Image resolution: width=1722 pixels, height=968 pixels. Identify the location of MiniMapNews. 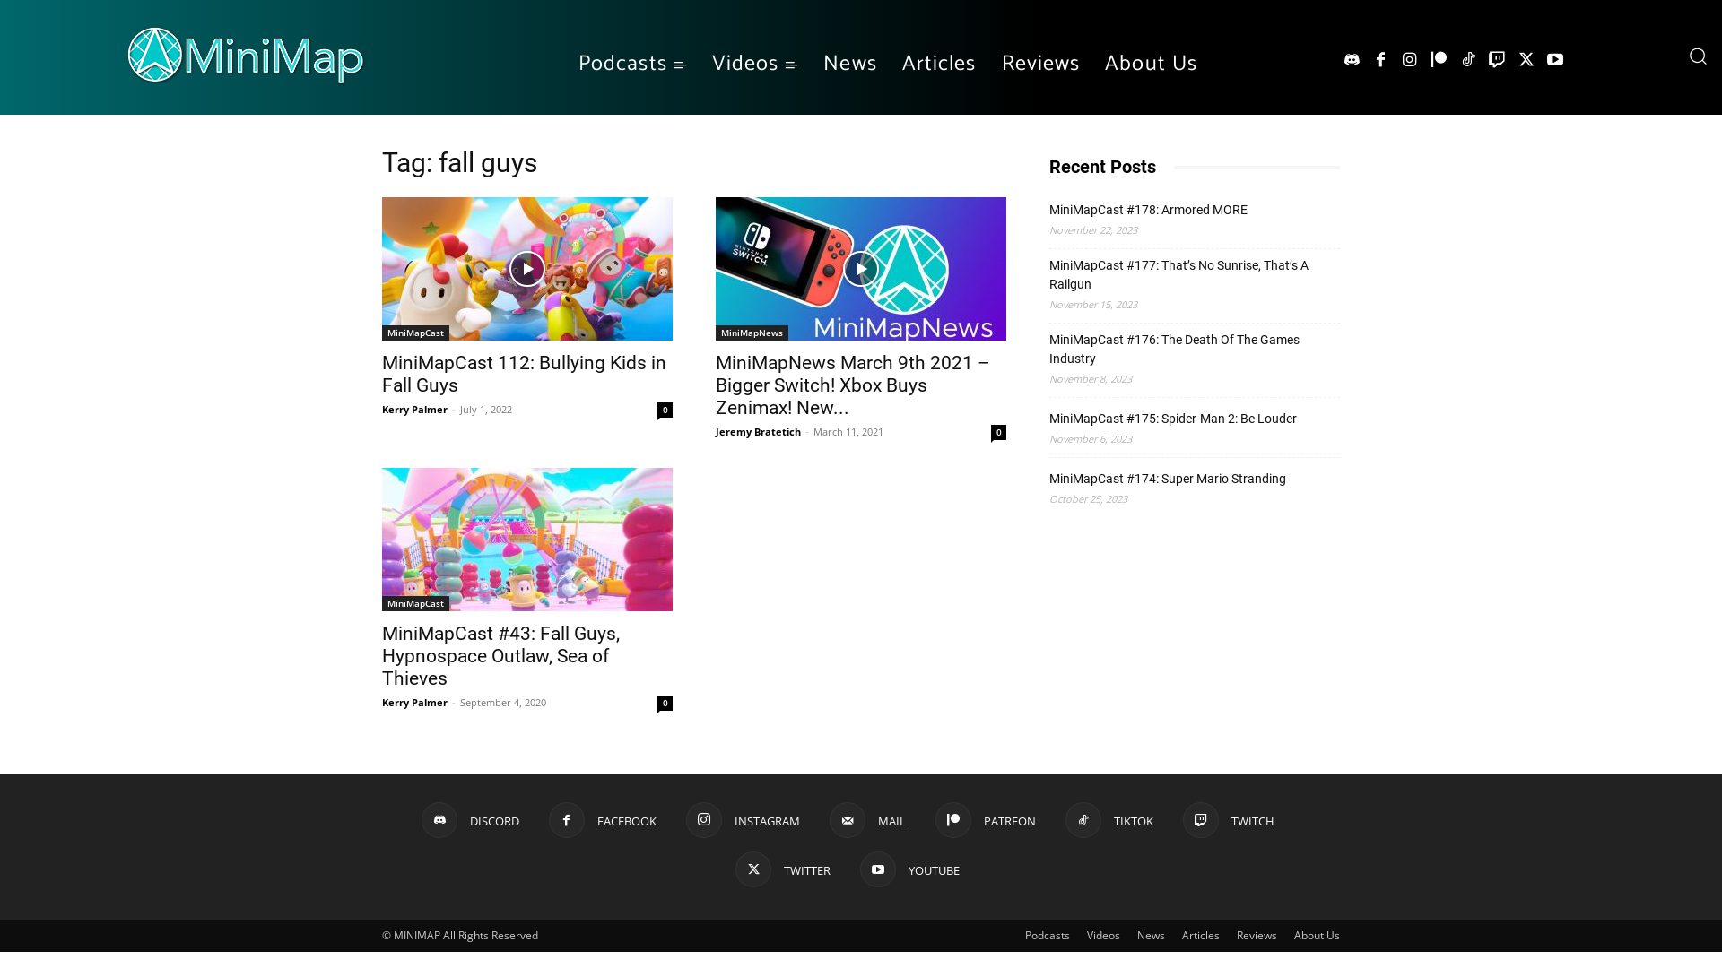
(752, 333).